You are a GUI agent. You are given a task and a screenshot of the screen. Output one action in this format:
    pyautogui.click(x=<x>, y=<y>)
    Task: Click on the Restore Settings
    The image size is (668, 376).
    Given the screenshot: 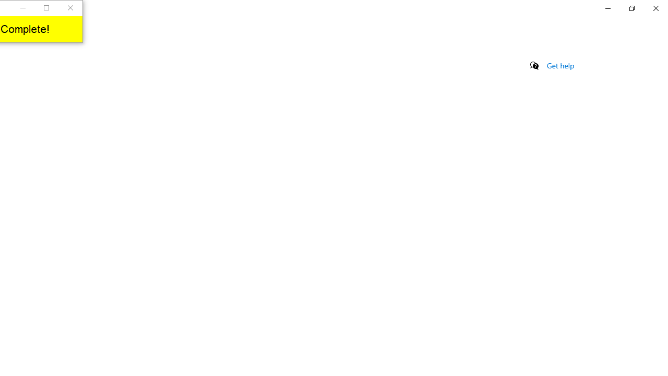 What is the action you would take?
    pyautogui.click(x=631, y=8)
    